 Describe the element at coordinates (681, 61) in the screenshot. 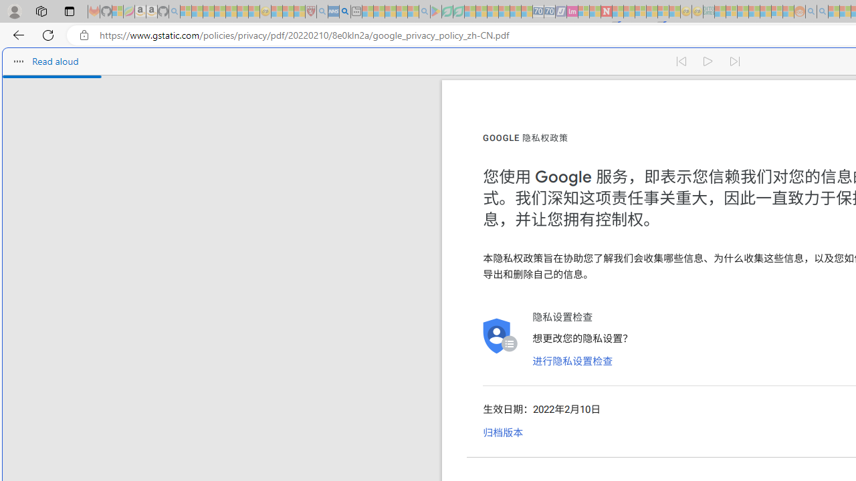

I see `Read previous paragraph` at that location.